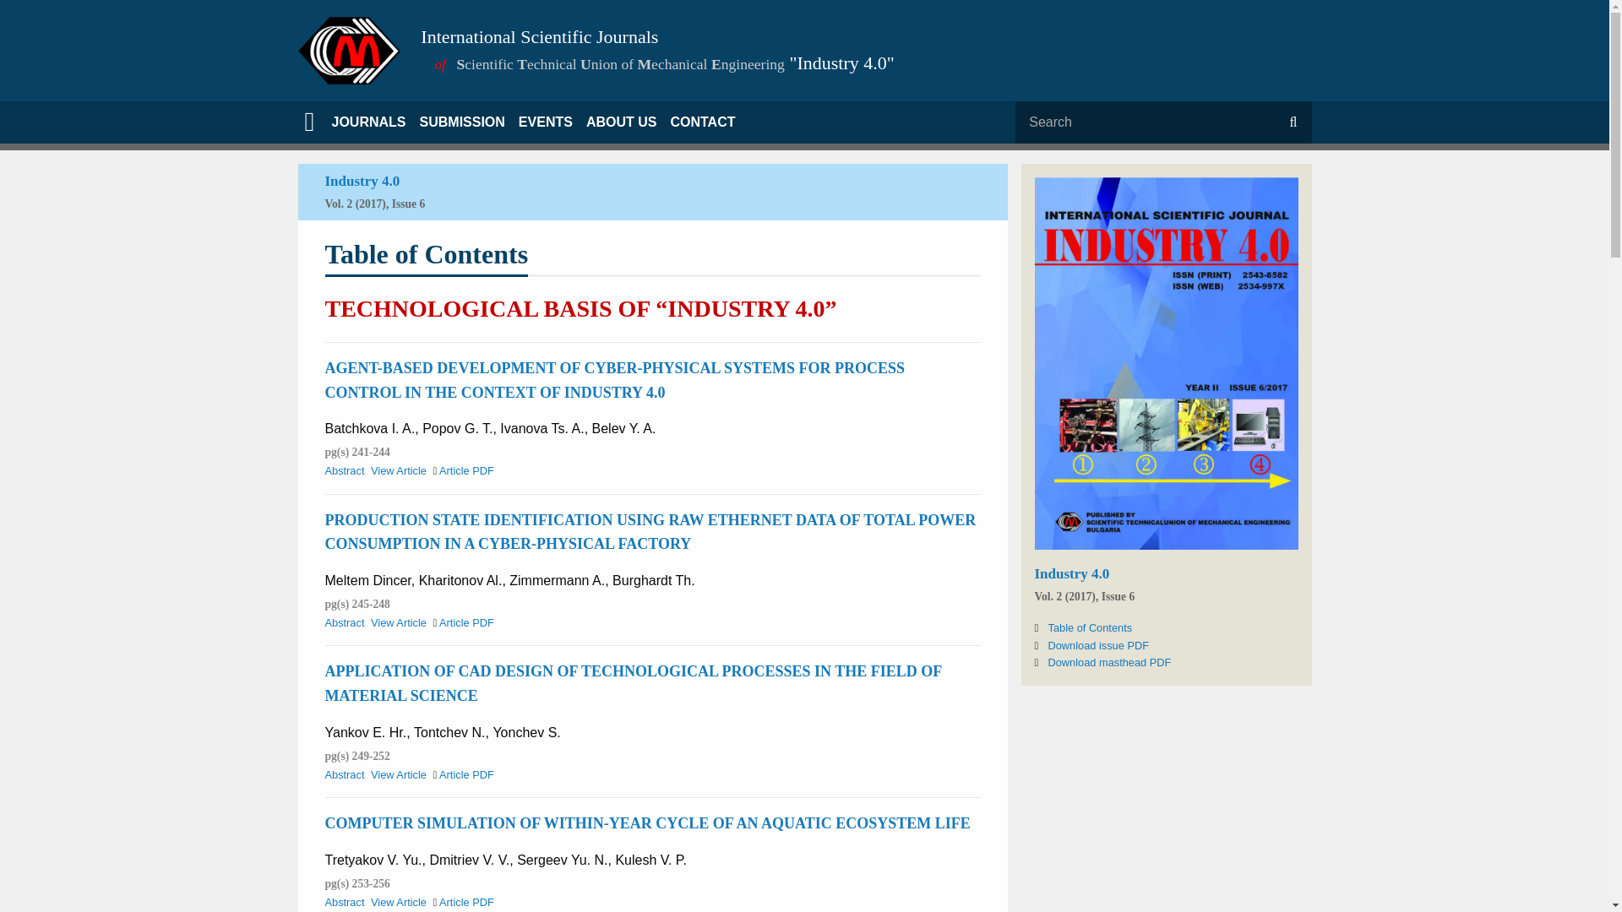 This screenshot has height=912, width=1622. What do you see at coordinates (399, 470) in the screenshot?
I see `View Article` at bounding box center [399, 470].